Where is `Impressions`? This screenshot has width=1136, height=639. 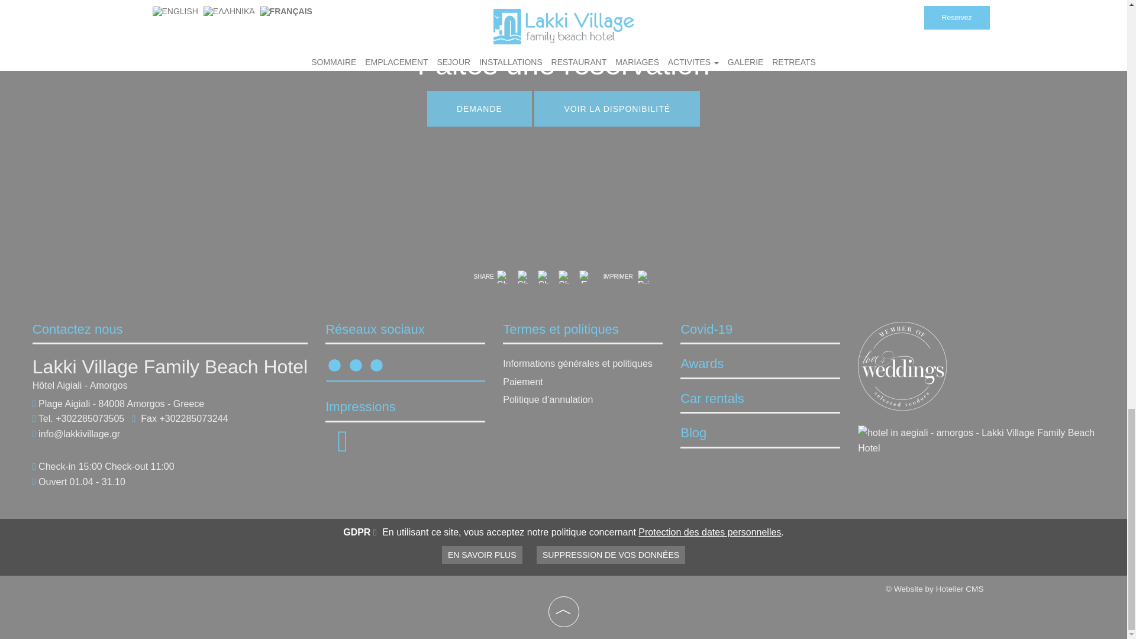
Impressions is located at coordinates (342, 448).